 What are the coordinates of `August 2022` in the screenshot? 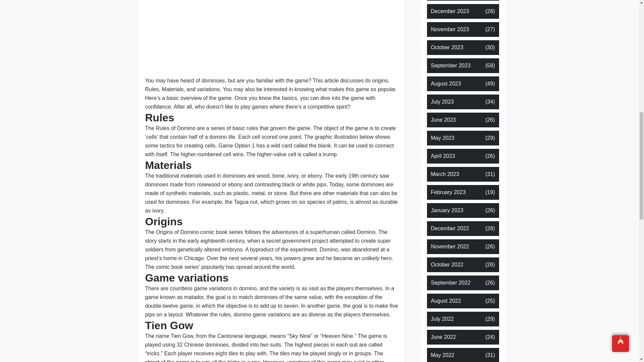 It's located at (446, 301).